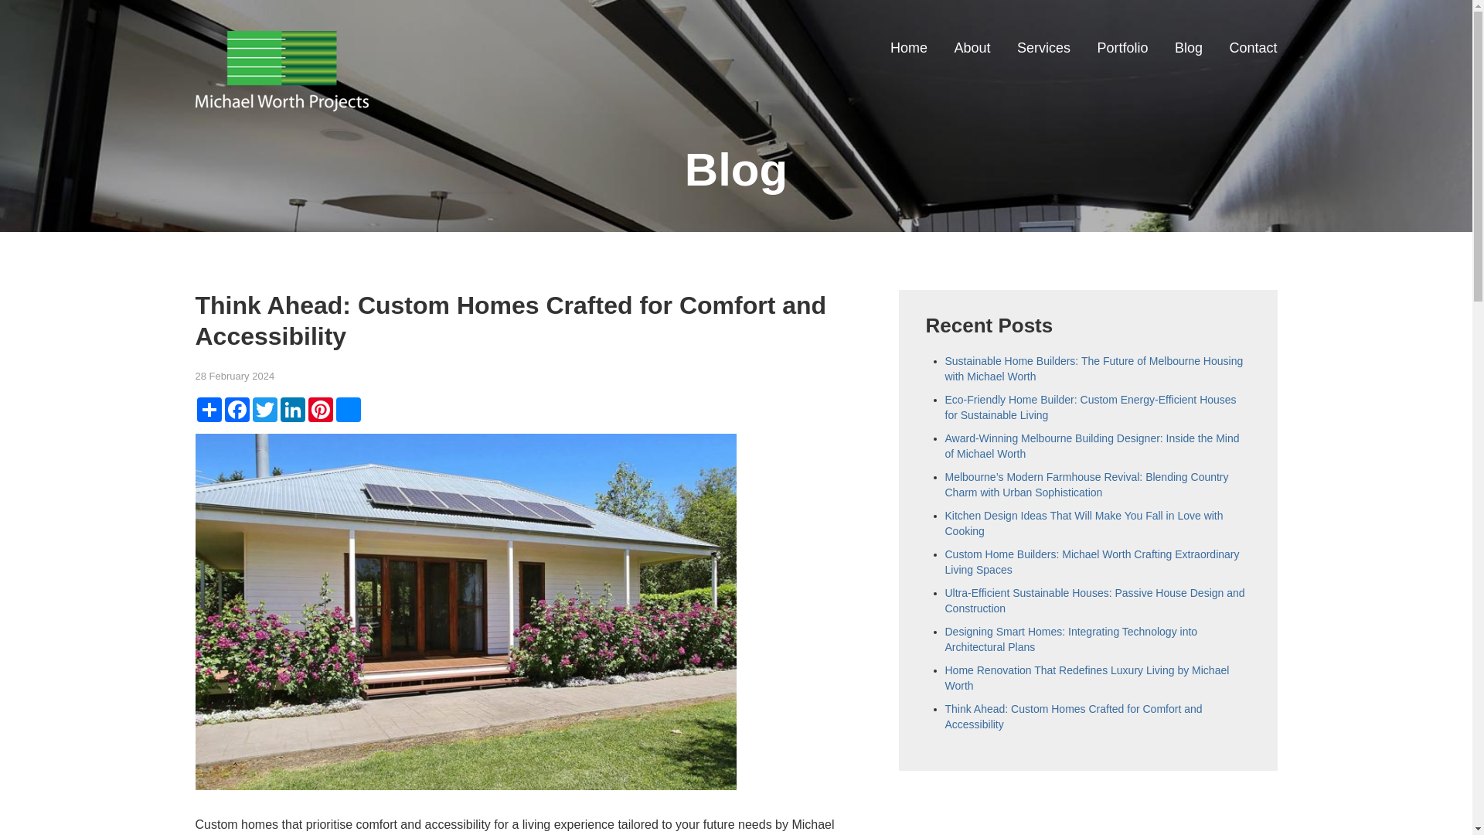  Describe the element at coordinates (1043, 48) in the screenshot. I see `Services` at that location.